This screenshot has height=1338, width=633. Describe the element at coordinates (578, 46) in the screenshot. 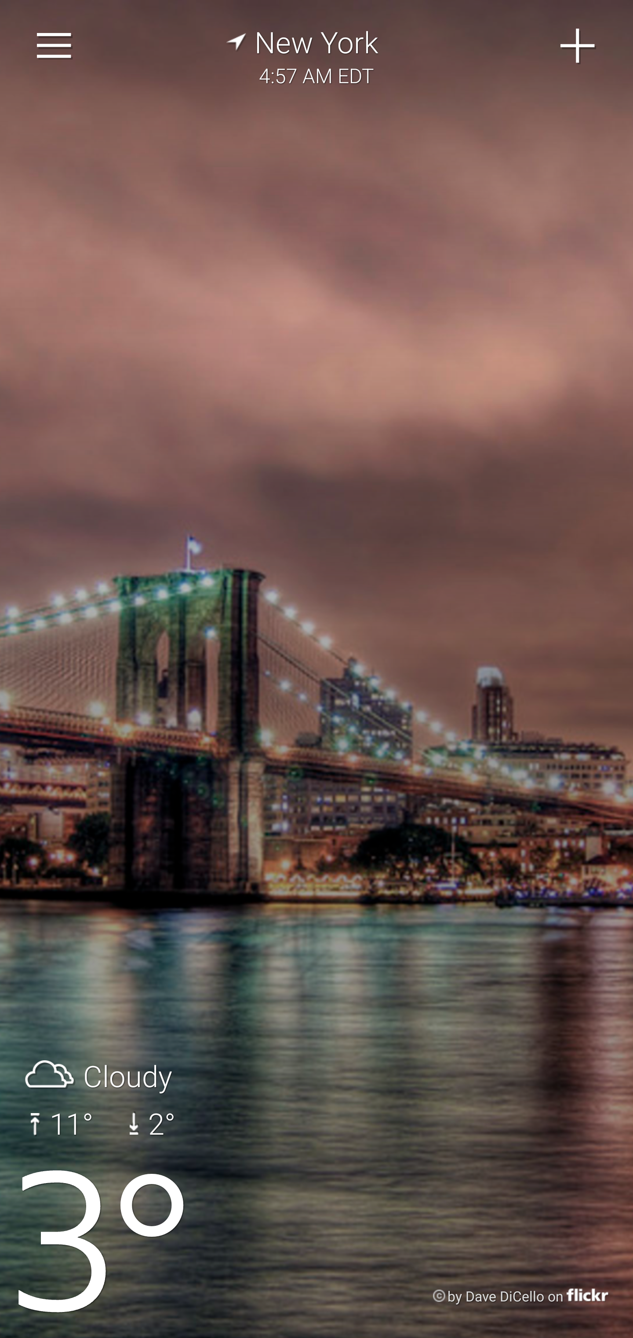

I see `Add City` at that location.